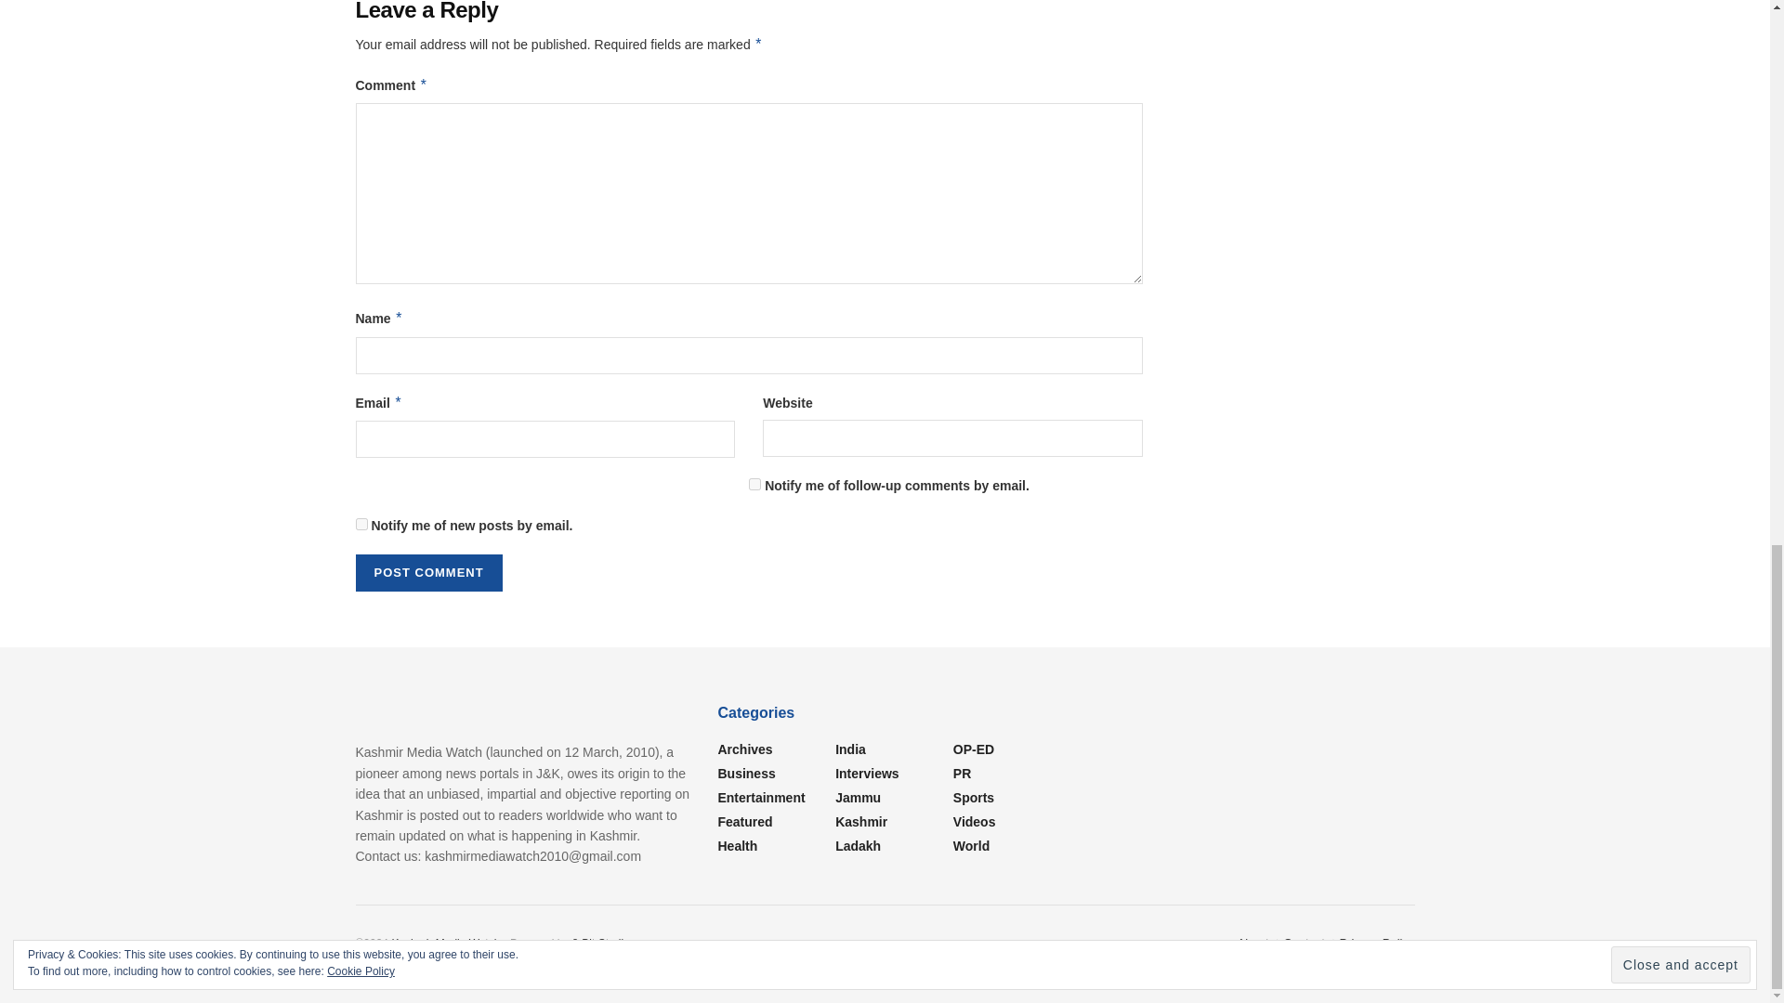 The height and width of the screenshot is (1003, 1784). Describe the element at coordinates (427, 573) in the screenshot. I see `Post Comment` at that location.